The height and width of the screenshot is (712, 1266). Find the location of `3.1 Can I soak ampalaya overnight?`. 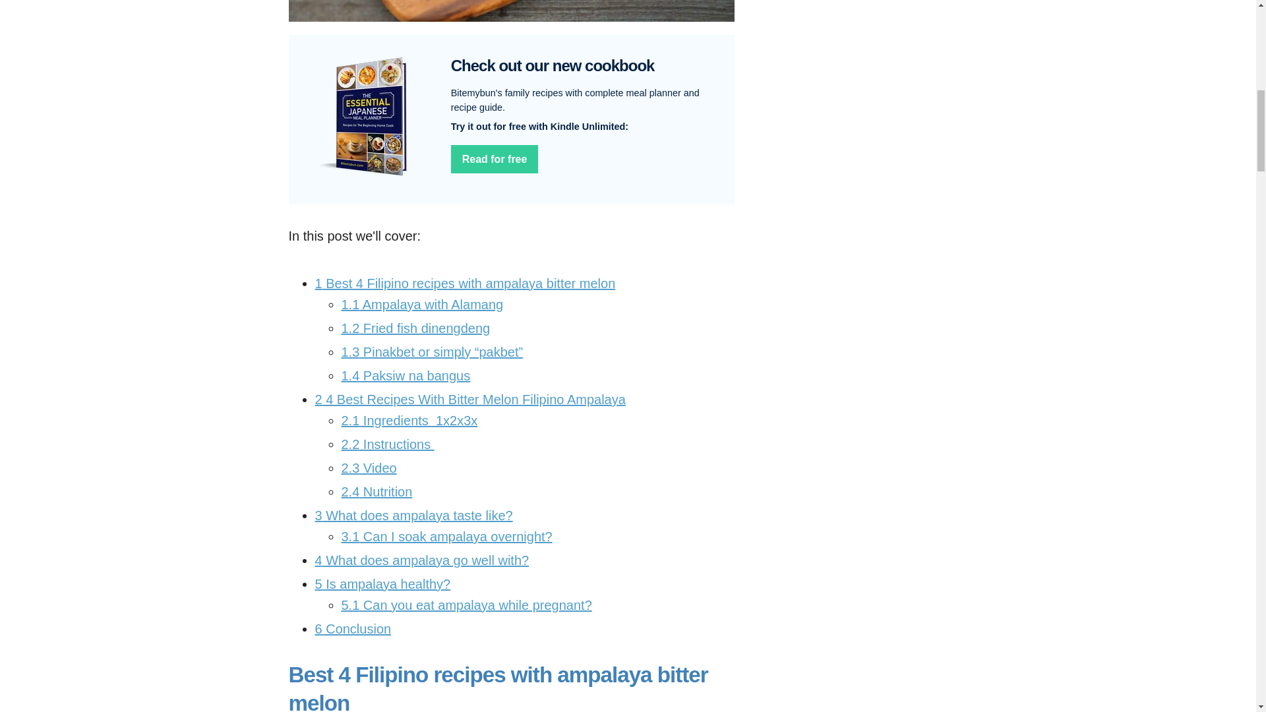

3.1 Can I soak ampalaya overnight? is located at coordinates (447, 537).